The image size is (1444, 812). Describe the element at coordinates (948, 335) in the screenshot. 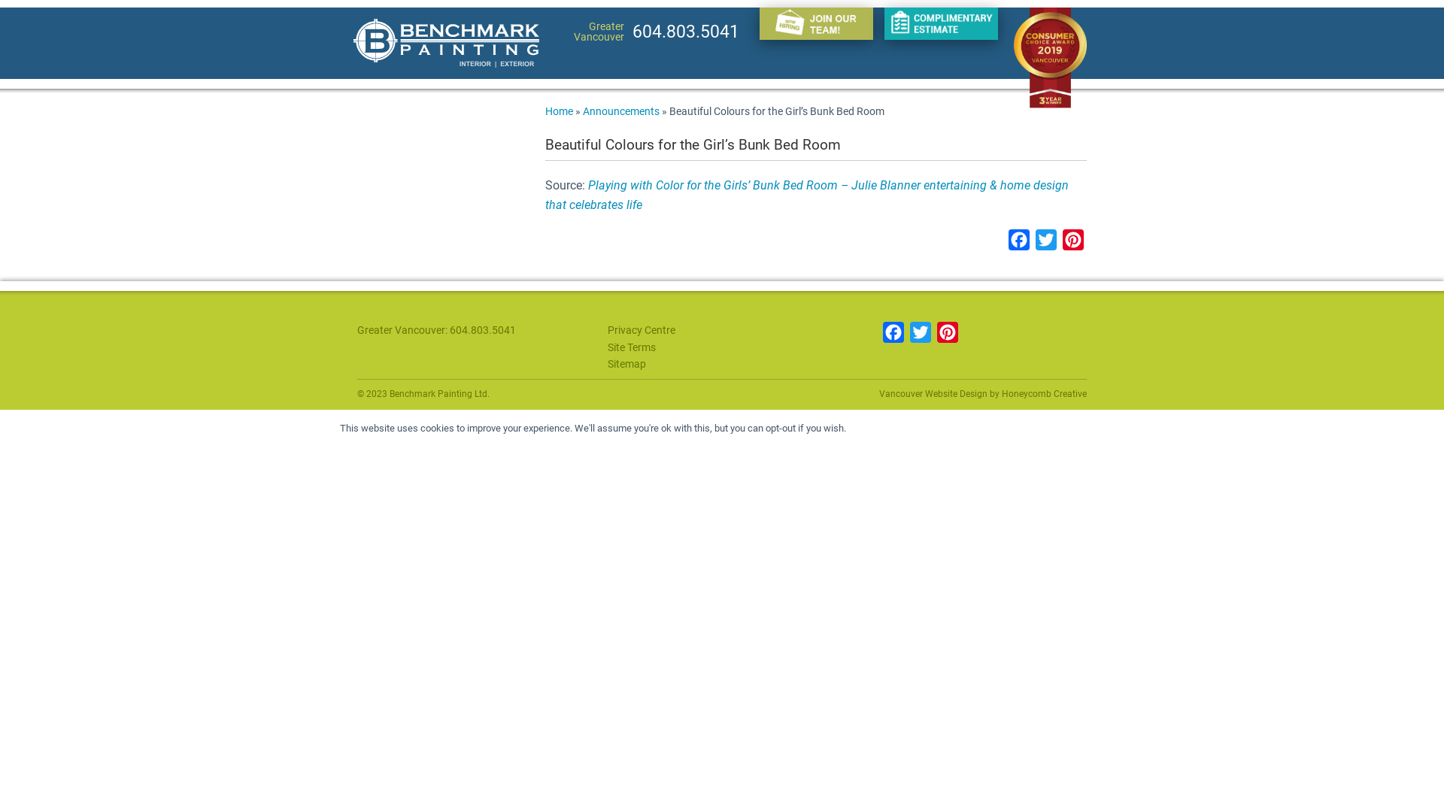

I see `Pinterest` at that location.